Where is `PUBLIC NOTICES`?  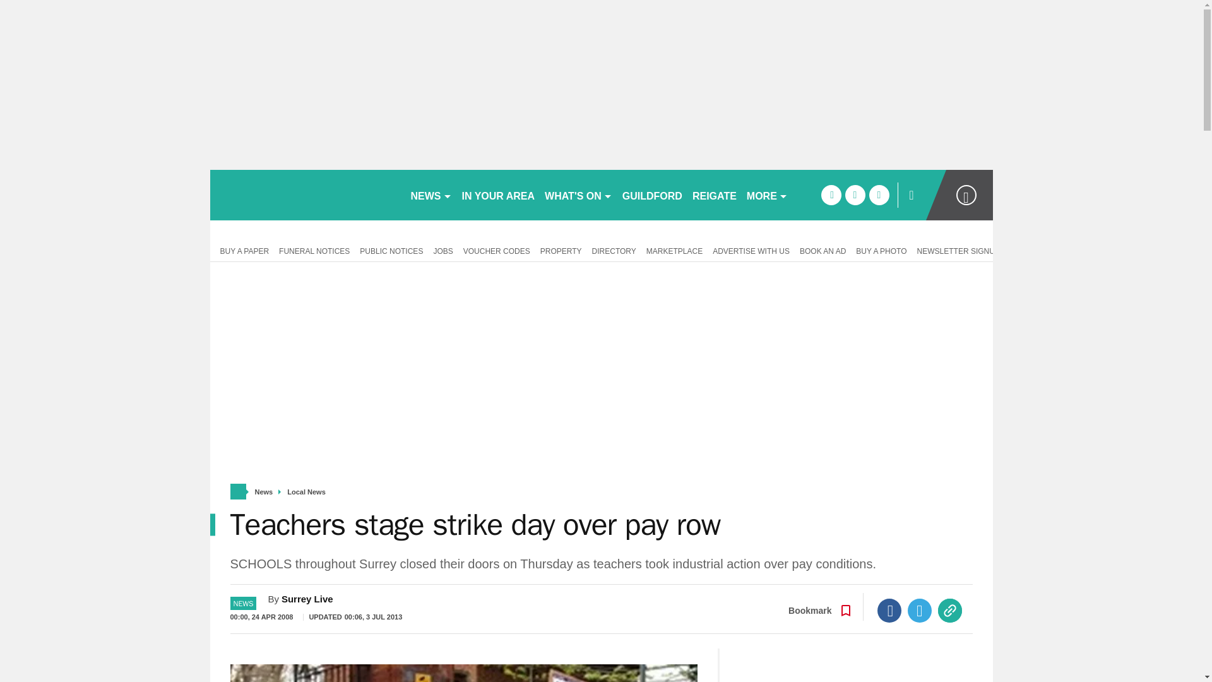
PUBLIC NOTICES is located at coordinates (391, 250).